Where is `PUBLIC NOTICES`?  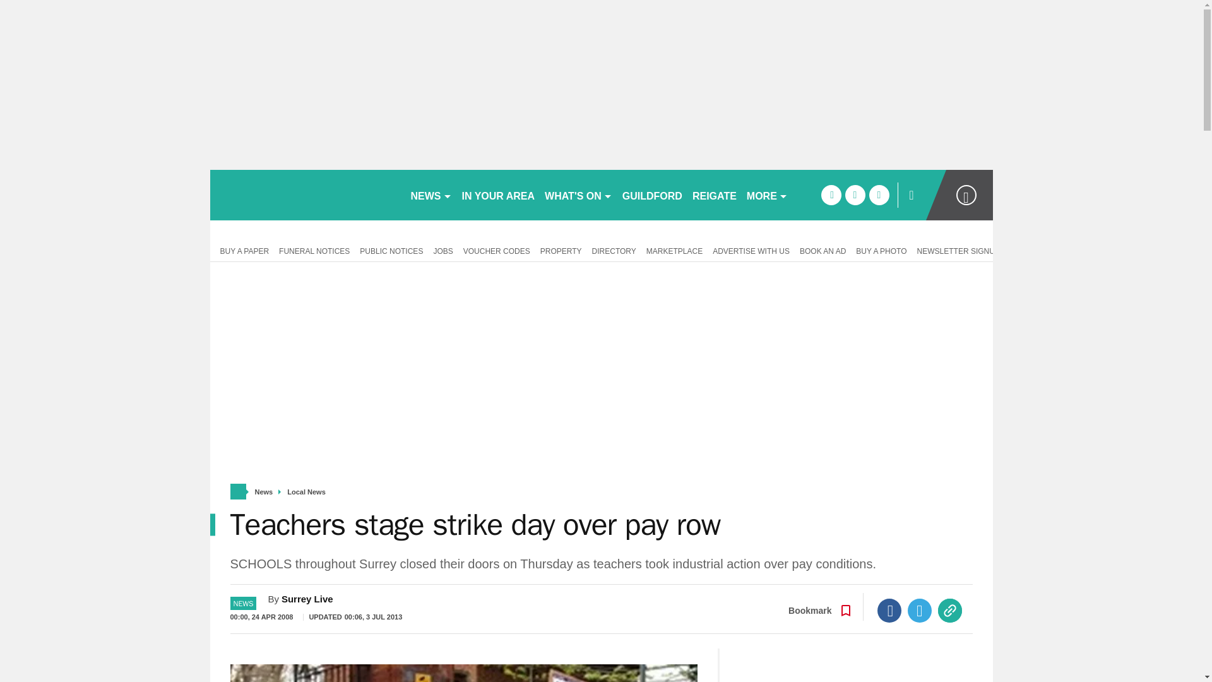
PUBLIC NOTICES is located at coordinates (391, 250).